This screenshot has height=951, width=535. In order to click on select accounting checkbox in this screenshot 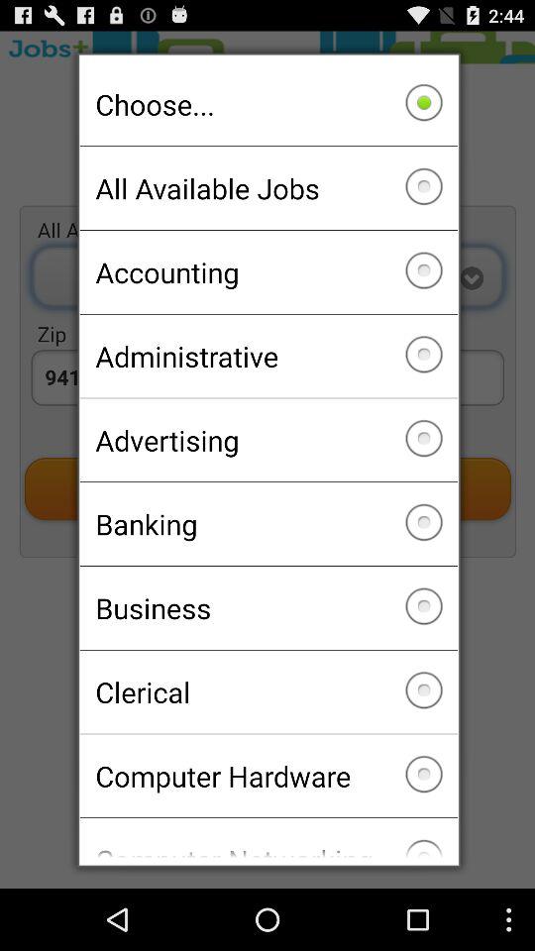, I will do `click(267, 271)`.